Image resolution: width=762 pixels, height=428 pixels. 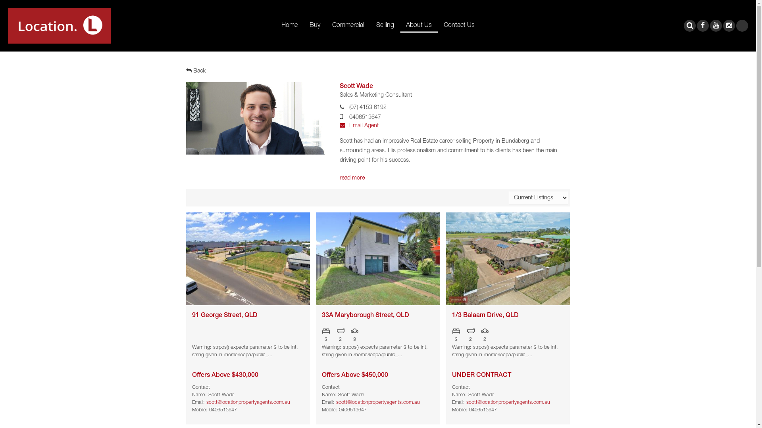 I want to click on Facebook, so click(x=702, y=26).